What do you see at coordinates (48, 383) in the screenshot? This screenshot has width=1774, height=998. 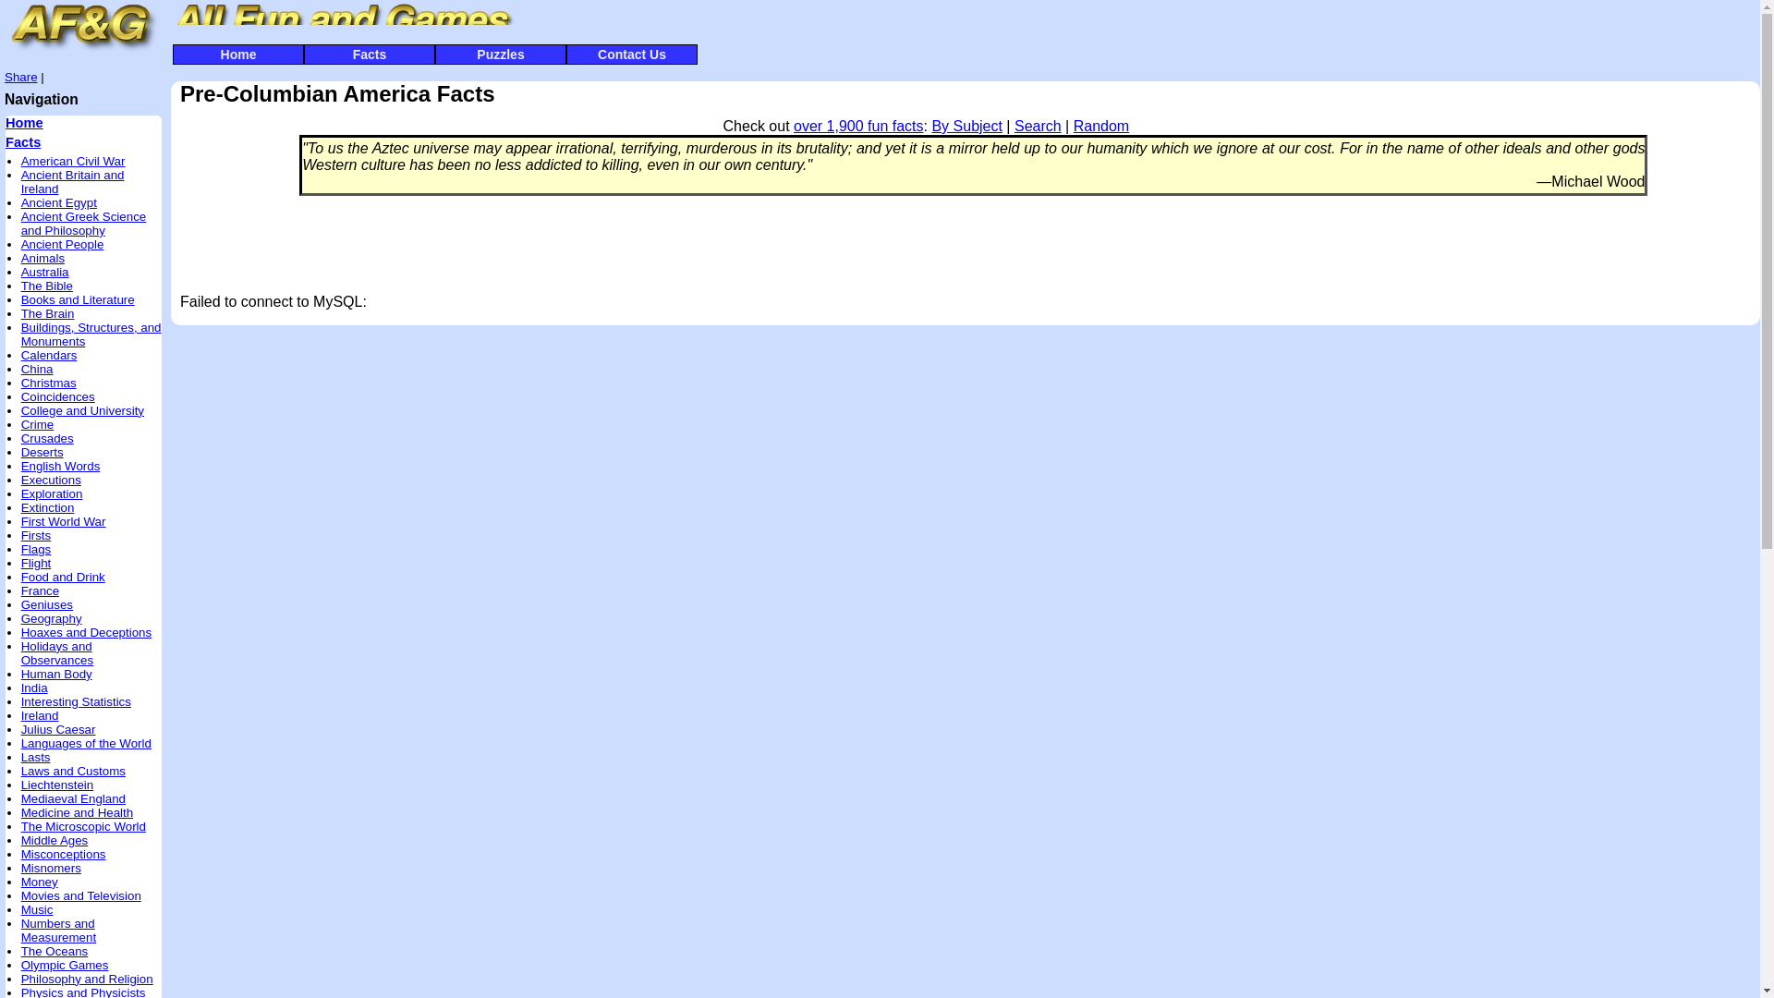 I see `Christmas` at bounding box center [48, 383].